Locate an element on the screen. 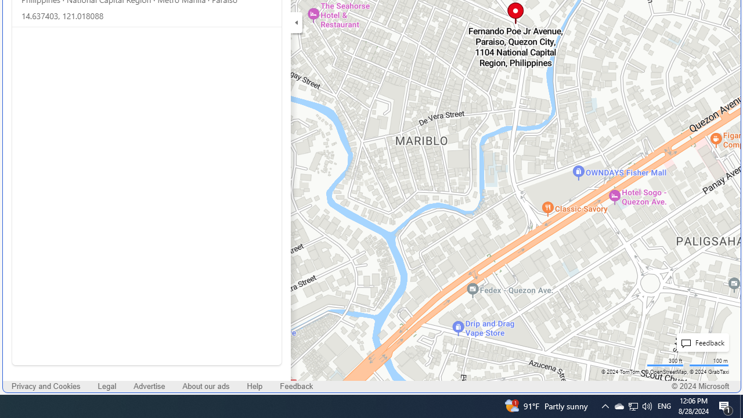 Image resolution: width=743 pixels, height=418 pixels. Advertise is located at coordinates (150, 387).